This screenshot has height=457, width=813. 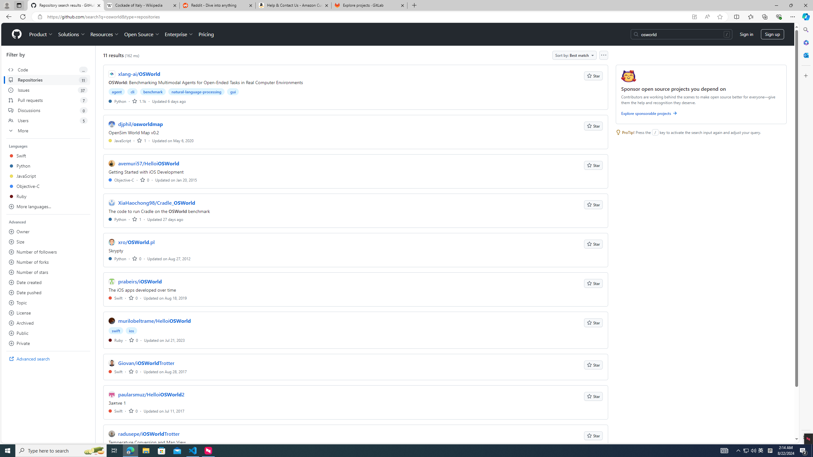 What do you see at coordinates (178, 34) in the screenshot?
I see `Enterprise` at bounding box center [178, 34].